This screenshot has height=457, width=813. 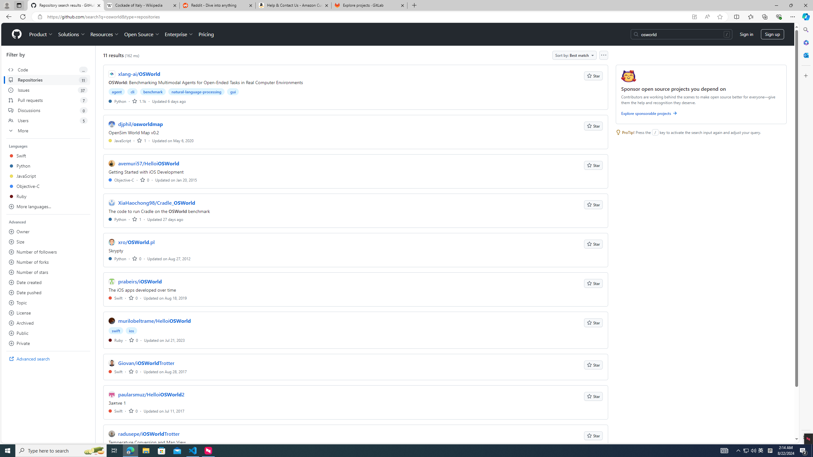 What do you see at coordinates (178, 34) in the screenshot?
I see `Enterprise` at bounding box center [178, 34].